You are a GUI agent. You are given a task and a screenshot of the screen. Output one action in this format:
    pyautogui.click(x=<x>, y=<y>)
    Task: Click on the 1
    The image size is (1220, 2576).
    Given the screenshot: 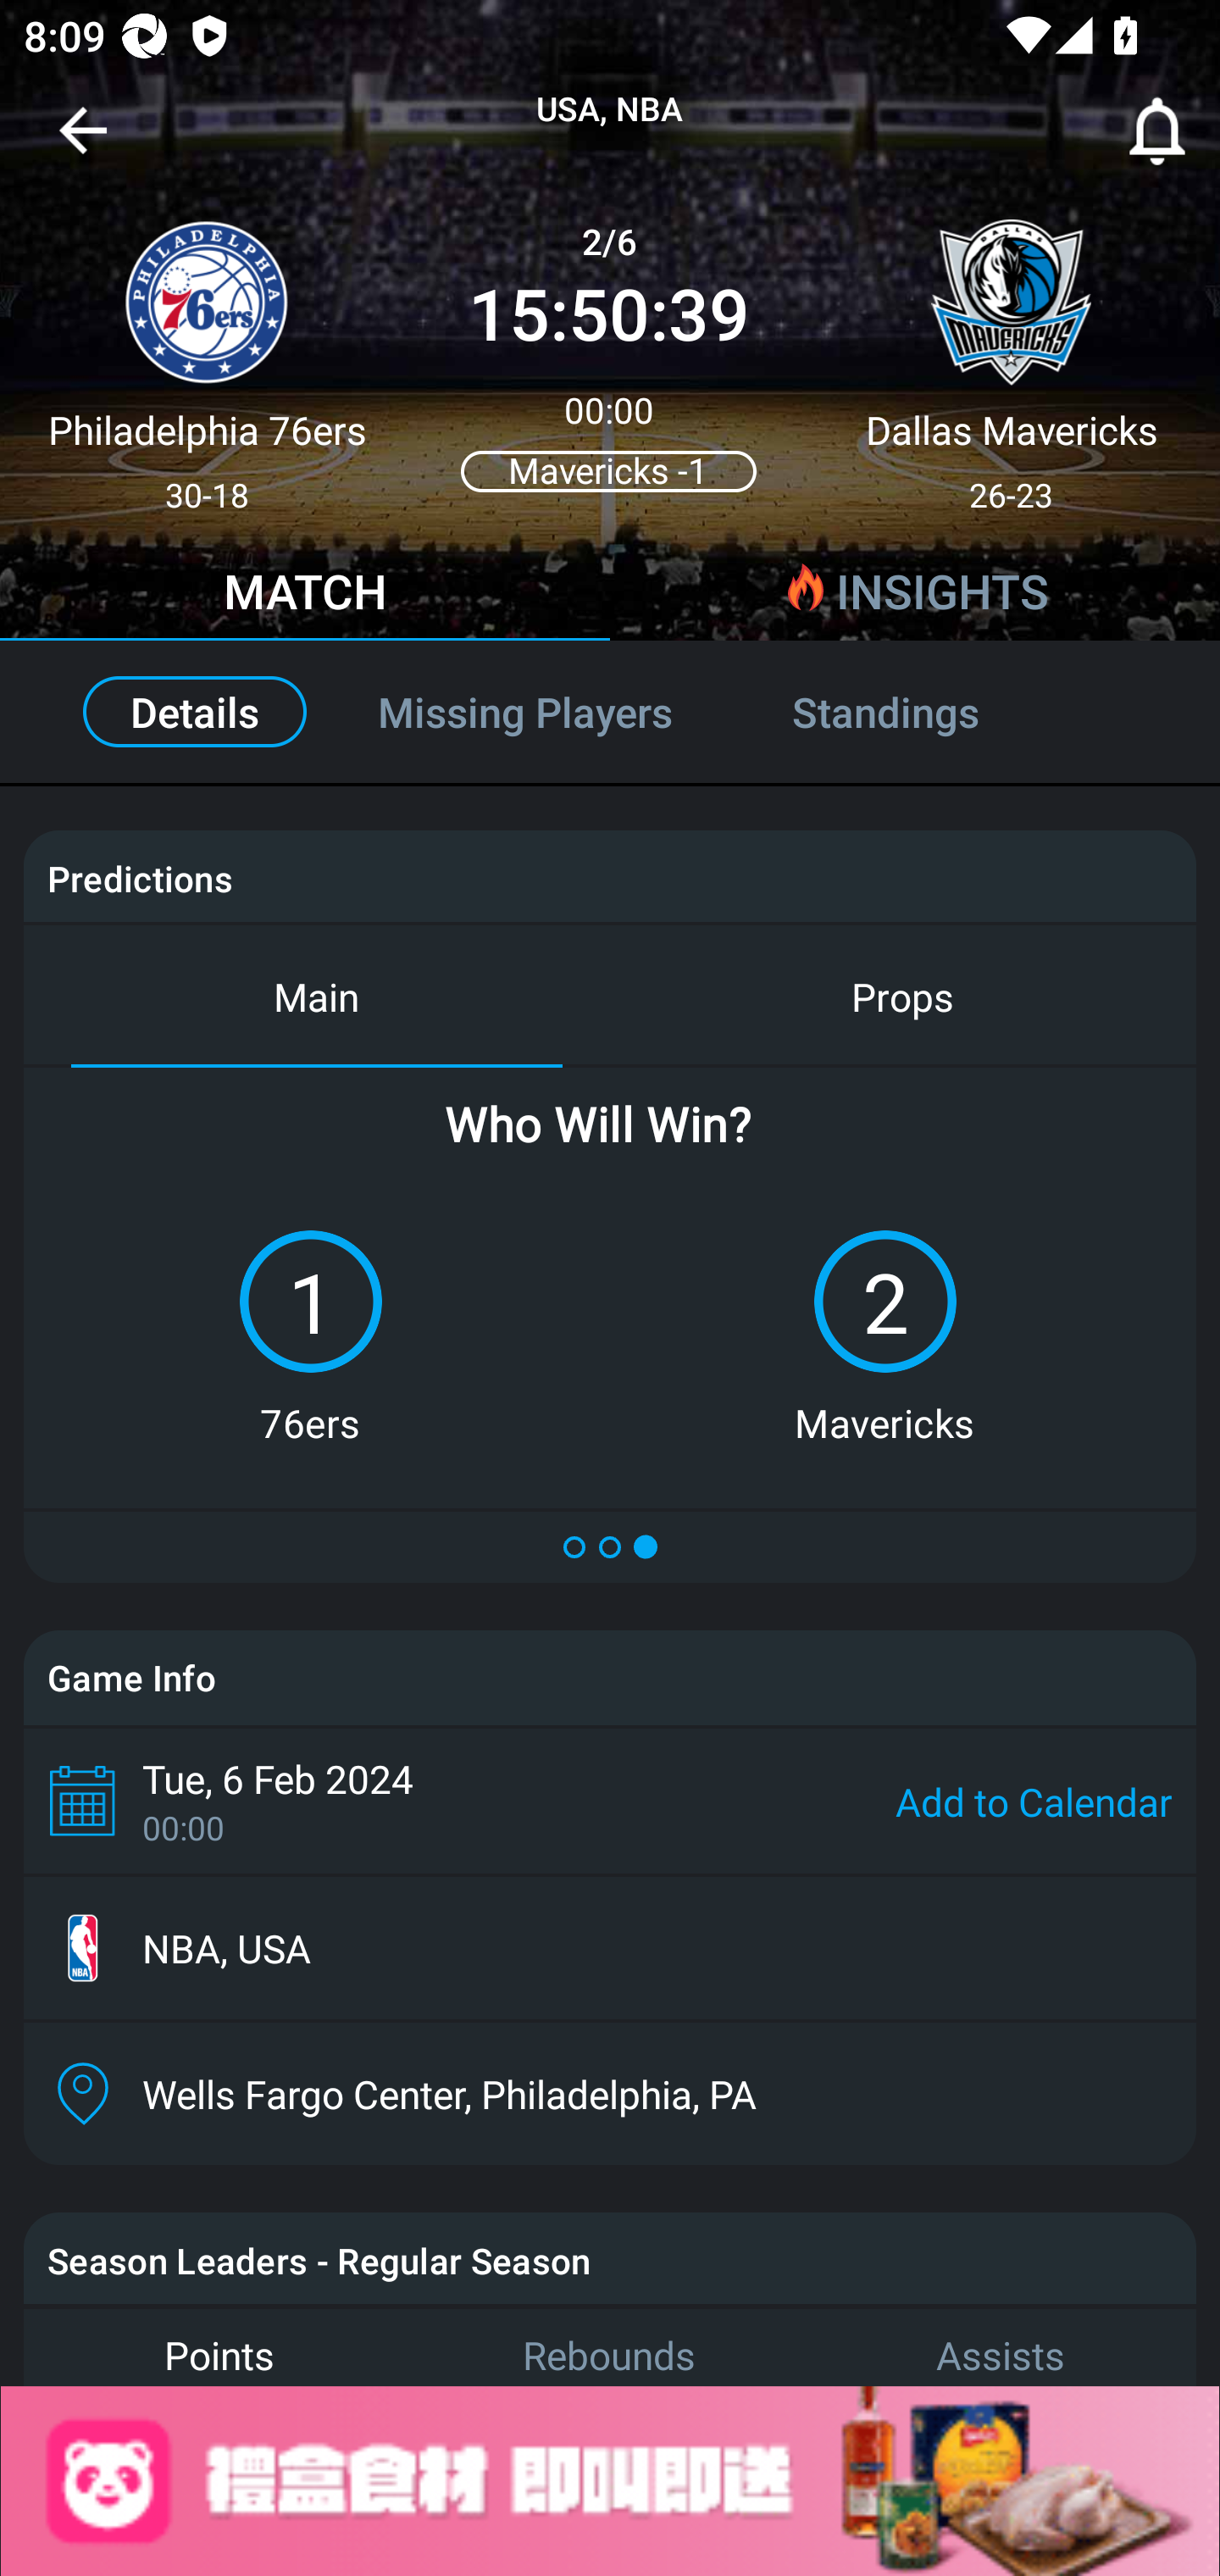 What is the action you would take?
    pyautogui.click(x=310, y=1302)
    